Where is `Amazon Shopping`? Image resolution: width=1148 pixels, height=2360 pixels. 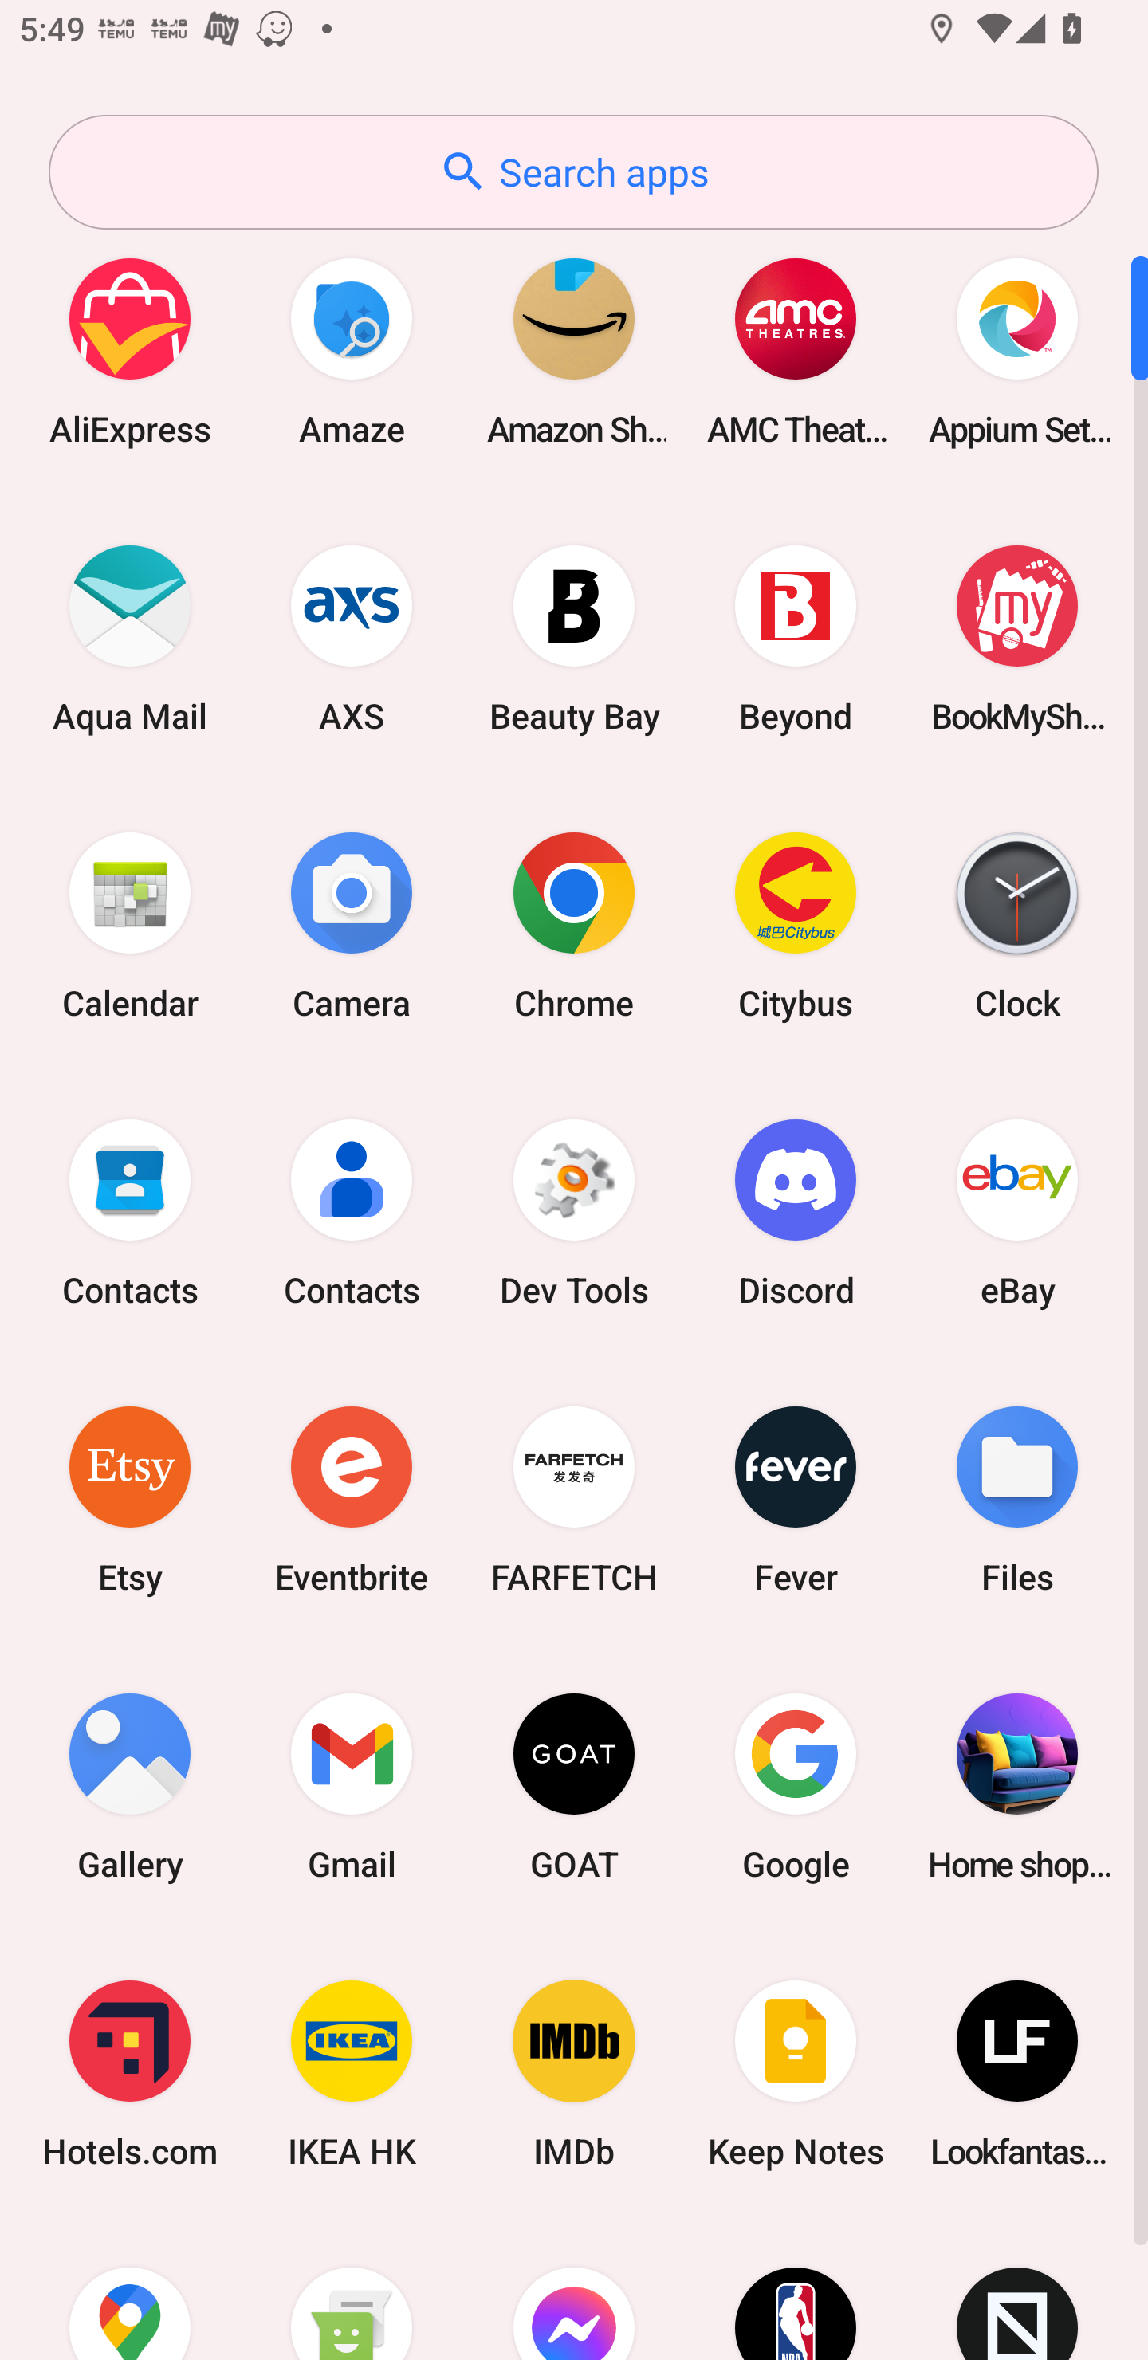
Amazon Shopping is located at coordinates (574, 351).